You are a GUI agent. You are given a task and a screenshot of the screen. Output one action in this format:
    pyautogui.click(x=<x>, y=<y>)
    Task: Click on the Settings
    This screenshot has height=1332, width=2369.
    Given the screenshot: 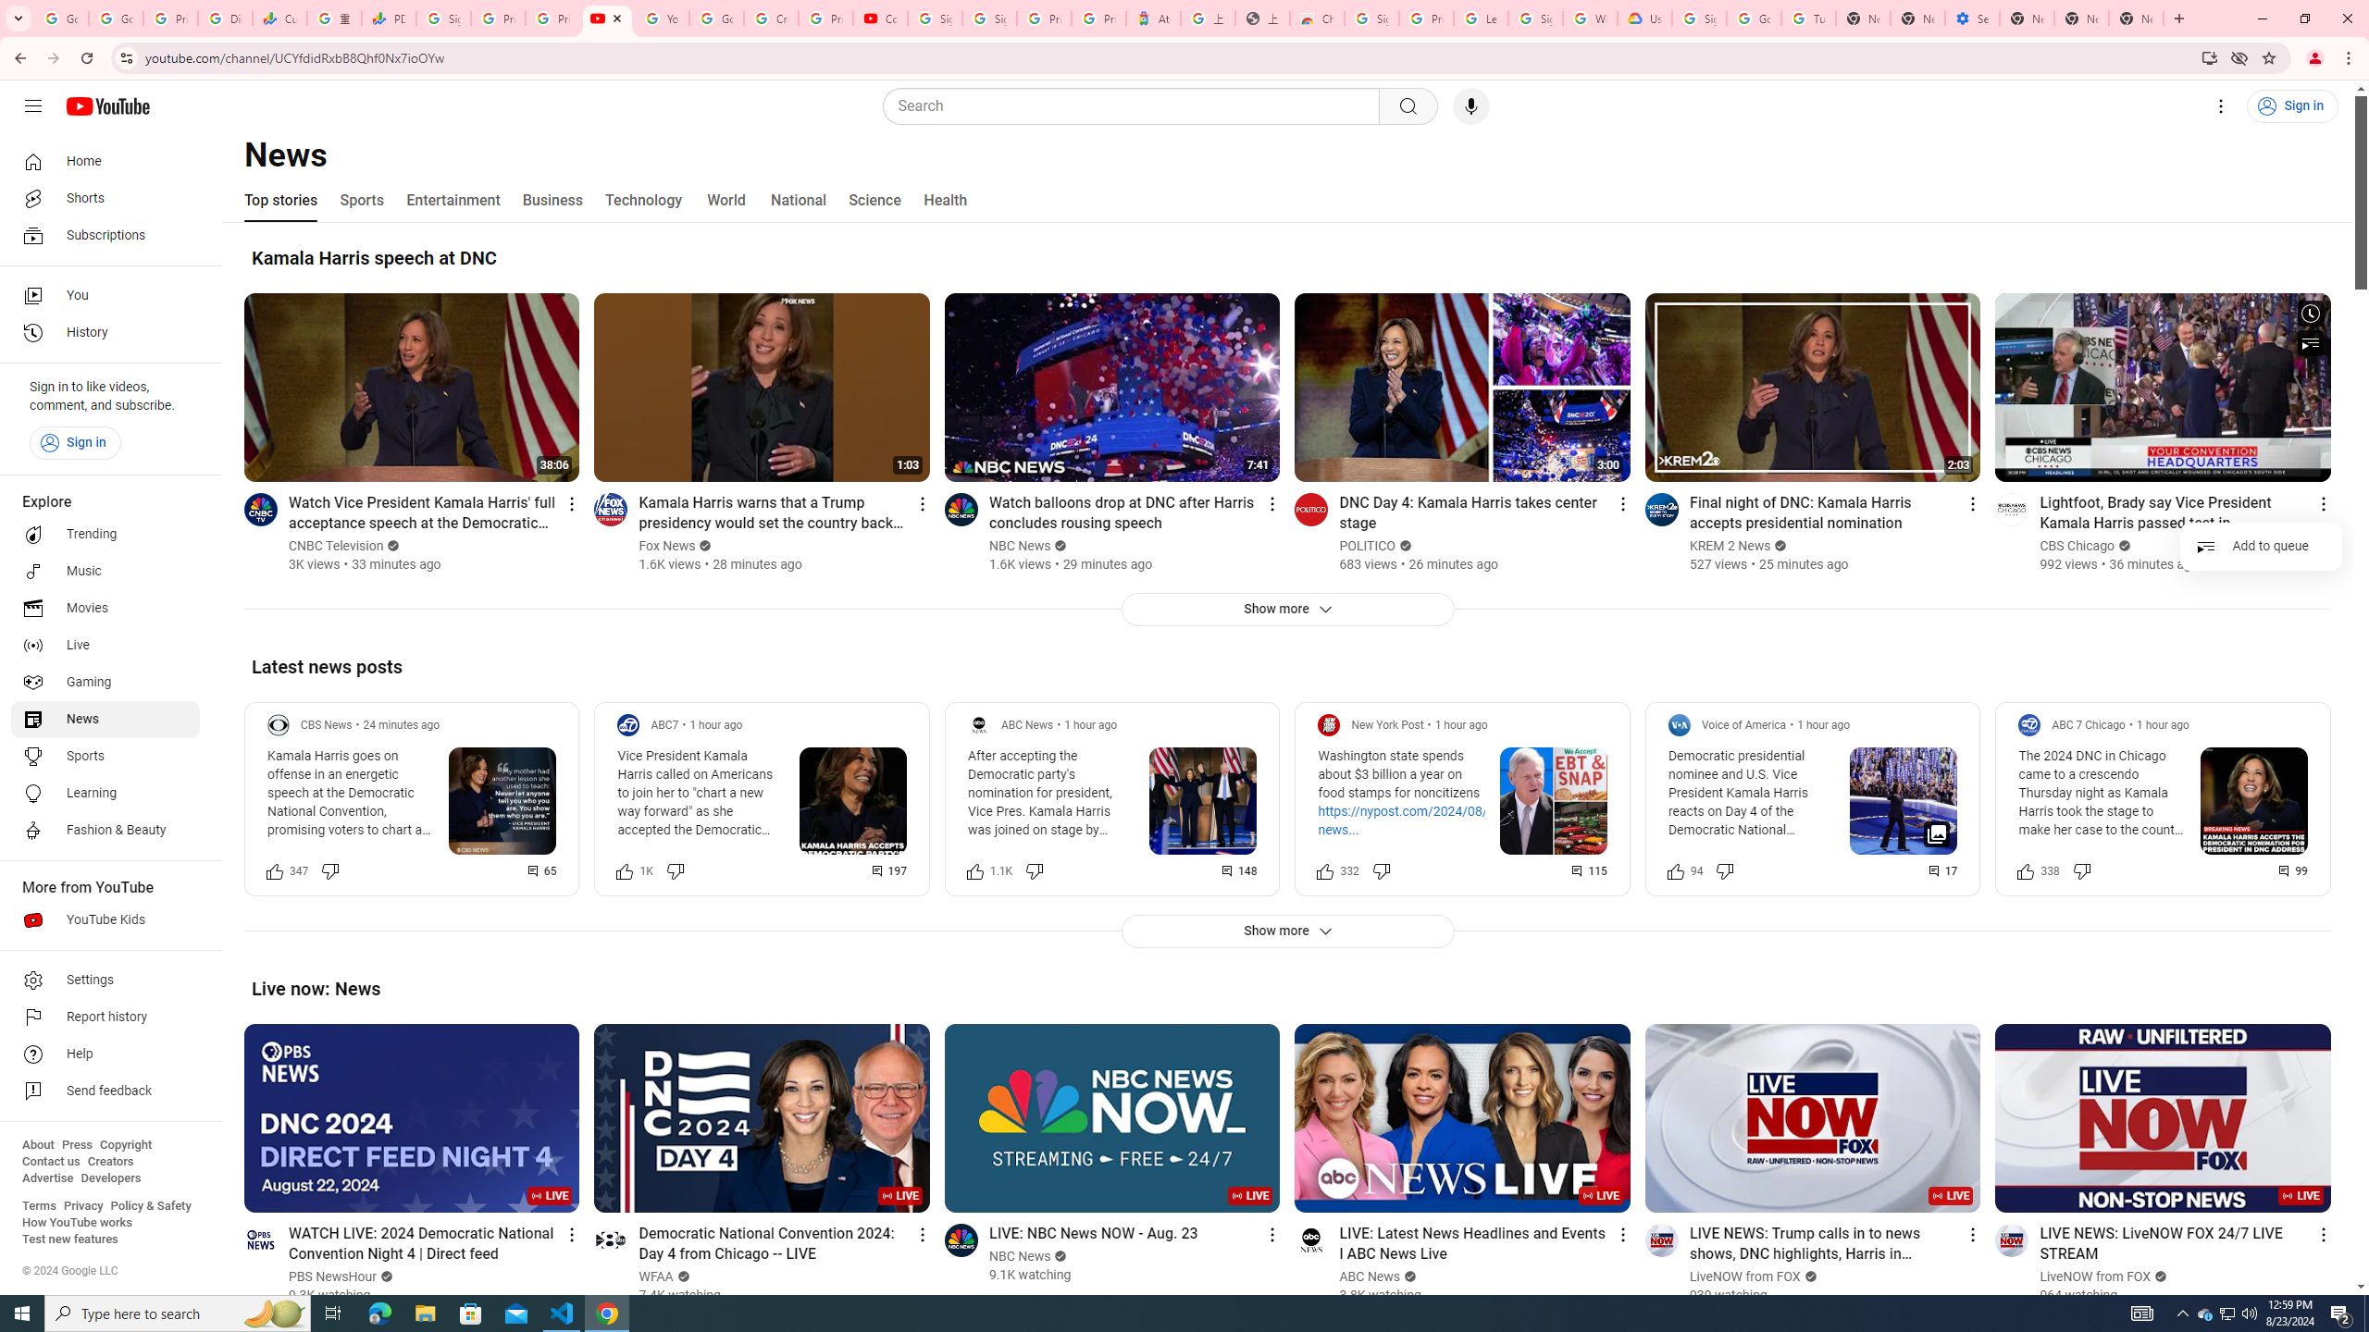 What is the action you would take?
    pyautogui.click(x=2221, y=106)
    